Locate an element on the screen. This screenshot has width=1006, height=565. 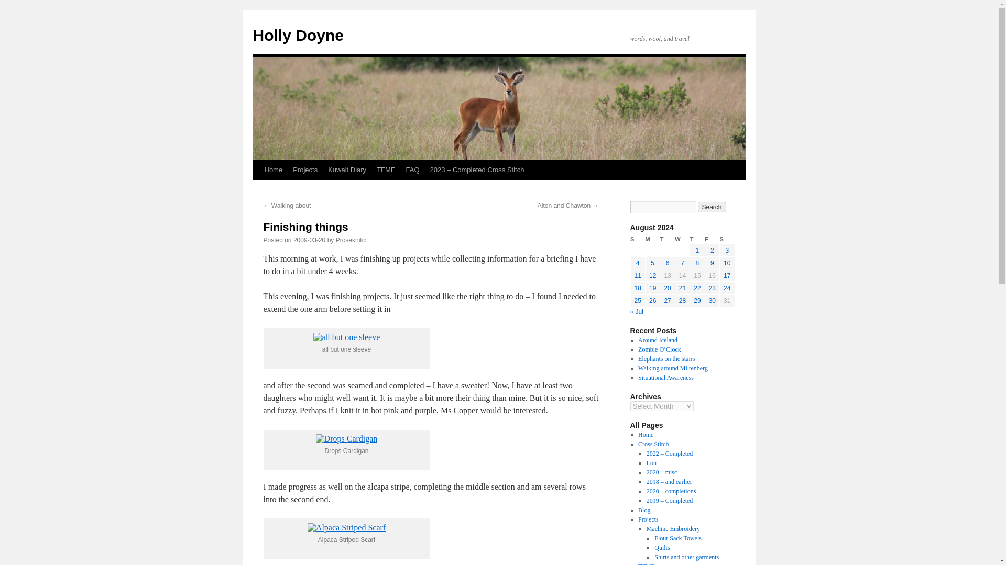
View all posts by Proseknitic is located at coordinates (351, 240).